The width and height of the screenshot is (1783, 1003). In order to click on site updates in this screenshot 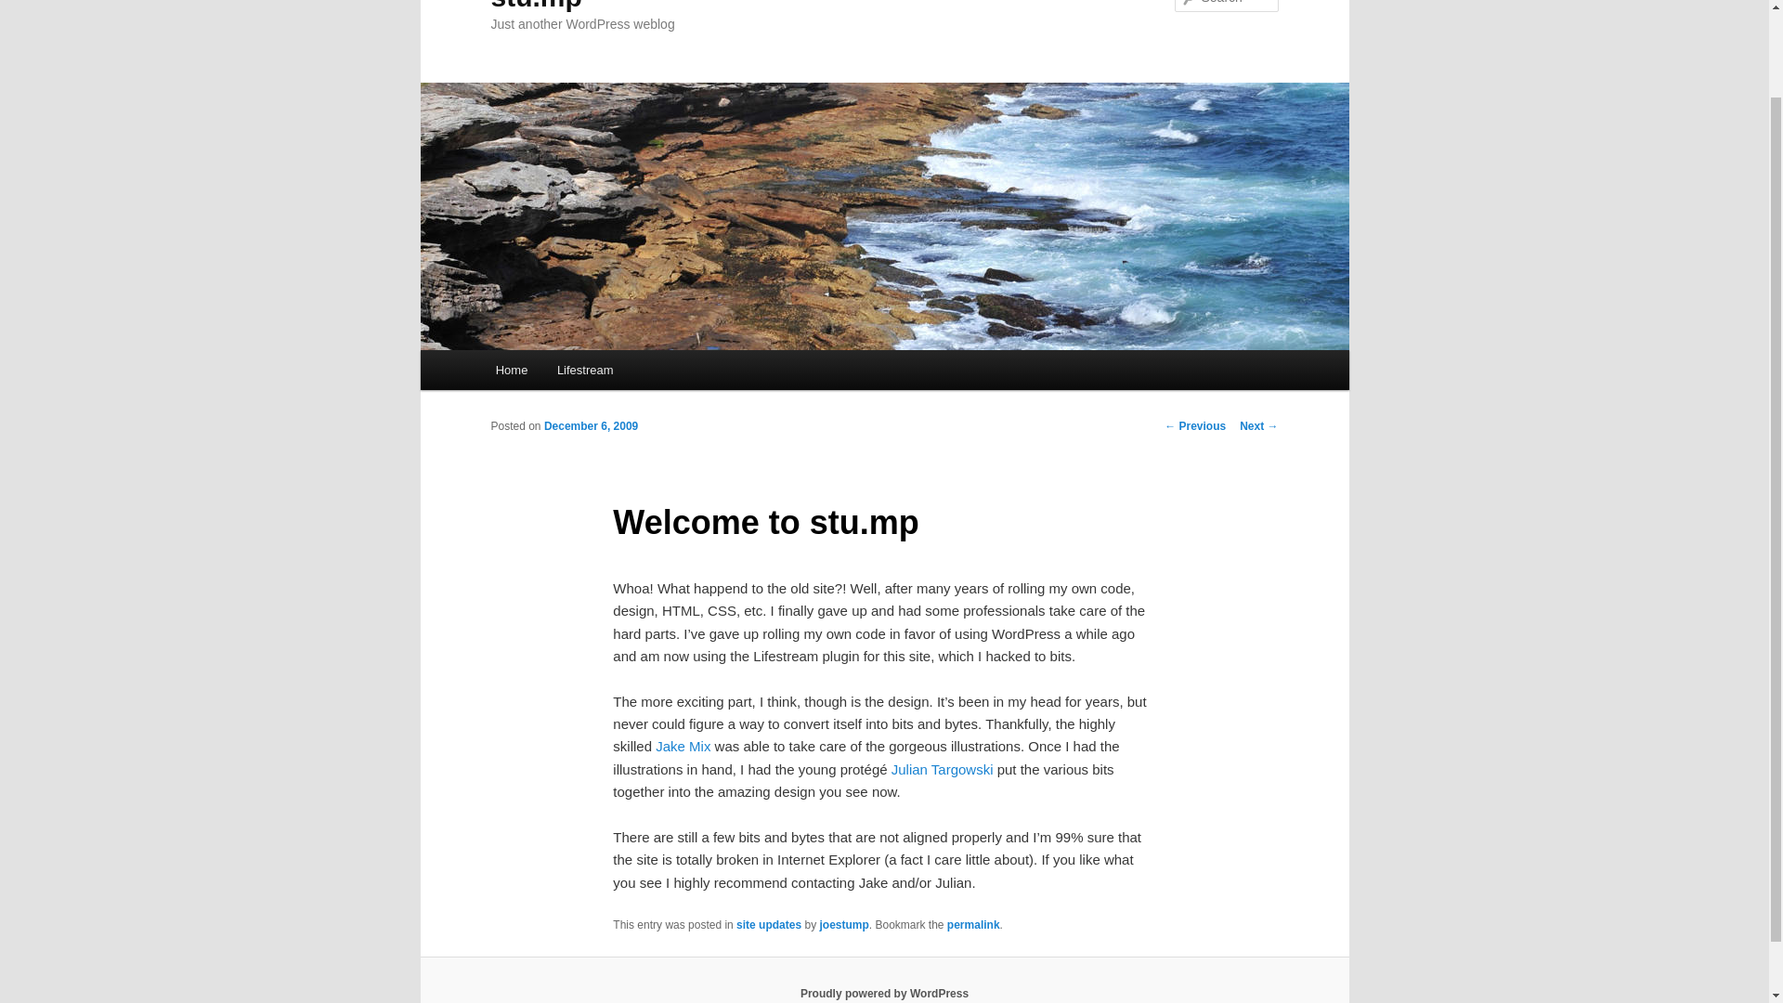, I will do `click(768, 925)`.